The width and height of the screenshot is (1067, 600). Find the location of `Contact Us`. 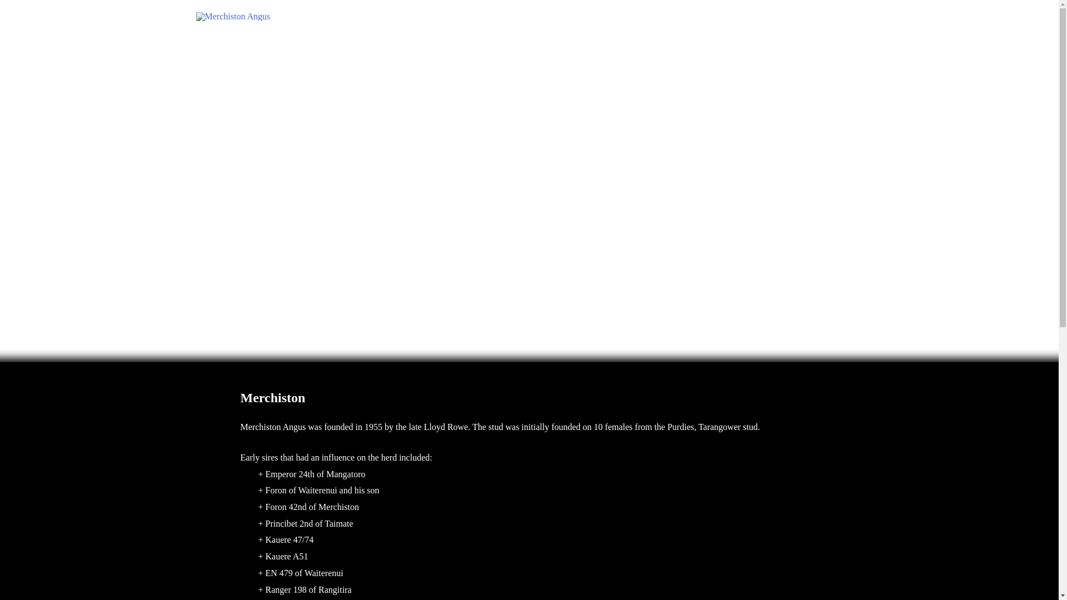

Contact Us is located at coordinates (834, 17).